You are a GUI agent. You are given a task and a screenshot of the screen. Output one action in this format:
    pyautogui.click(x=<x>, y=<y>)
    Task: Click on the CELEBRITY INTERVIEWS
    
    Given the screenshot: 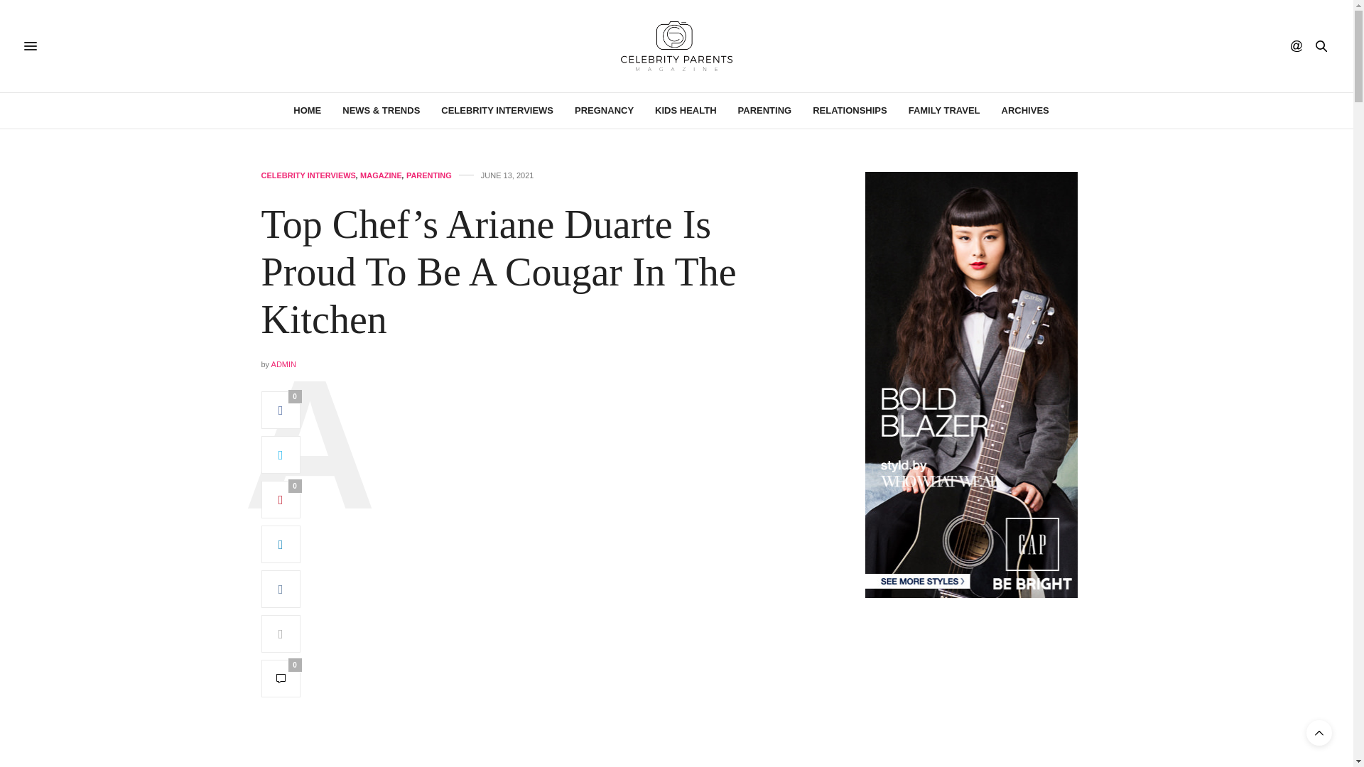 What is the action you would take?
    pyautogui.click(x=308, y=175)
    